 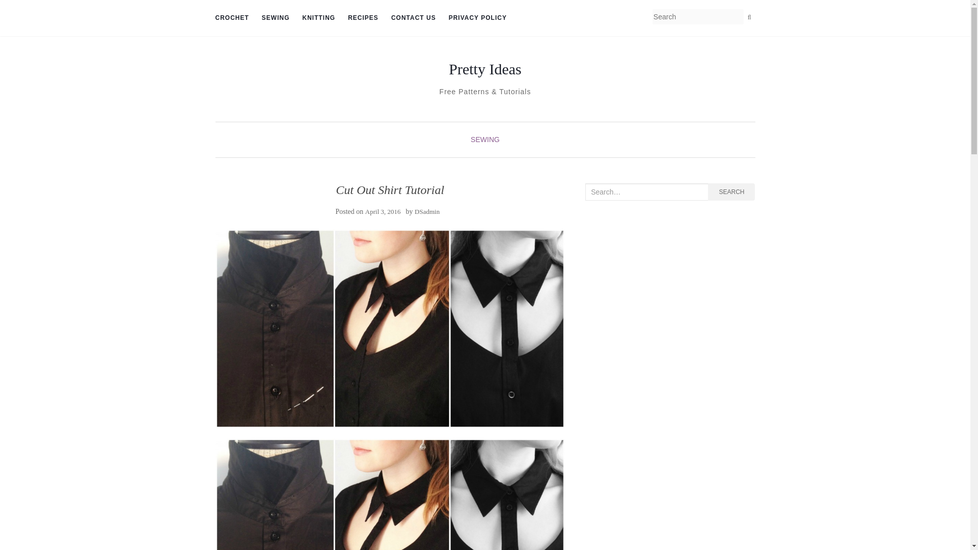 I want to click on KNITTING, so click(x=319, y=18).